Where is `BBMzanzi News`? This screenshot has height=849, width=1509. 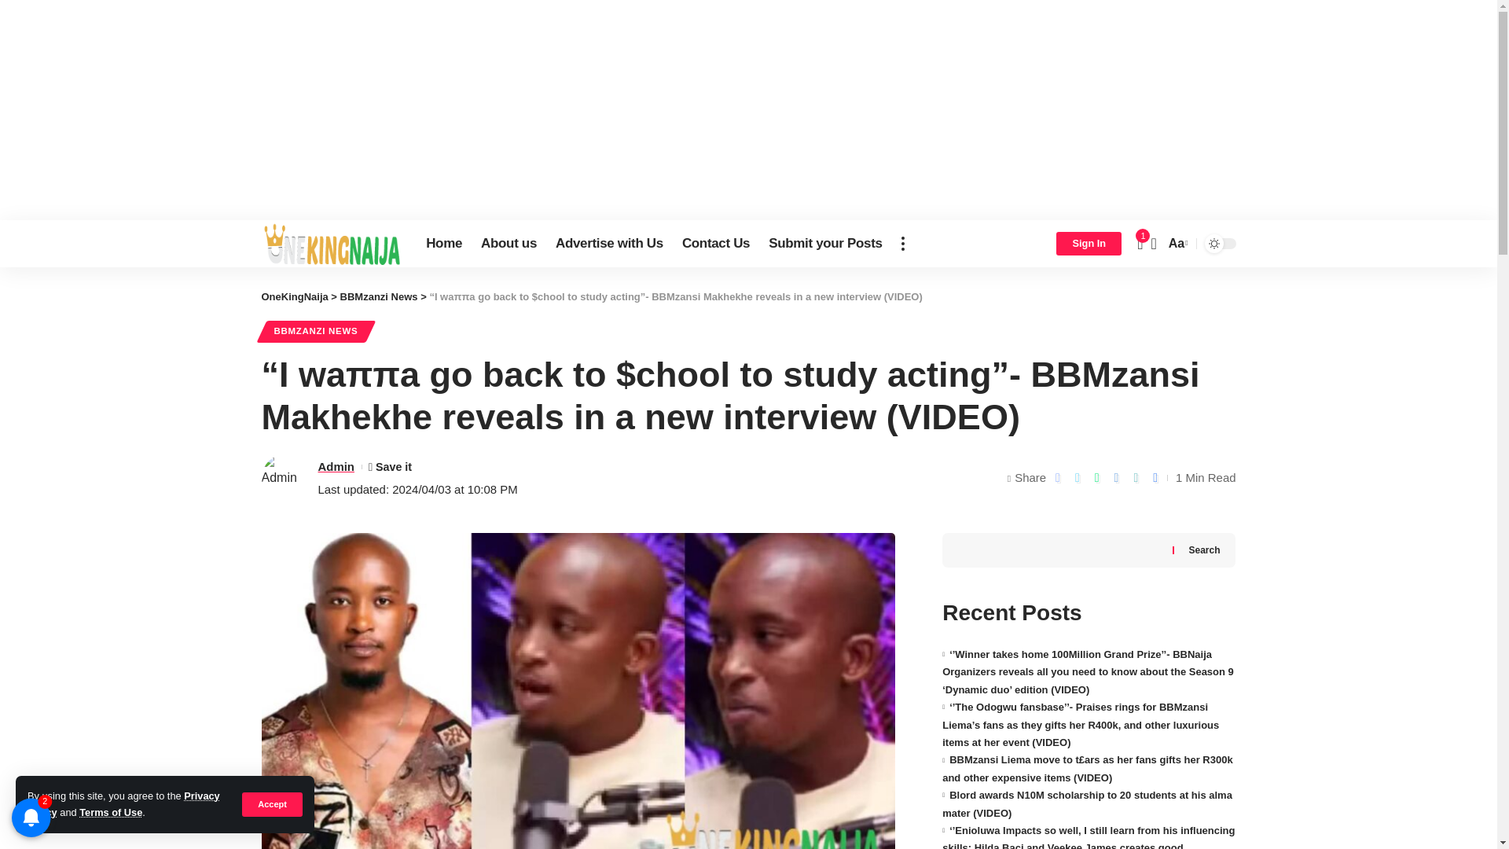
BBMzanzi News is located at coordinates (379, 296).